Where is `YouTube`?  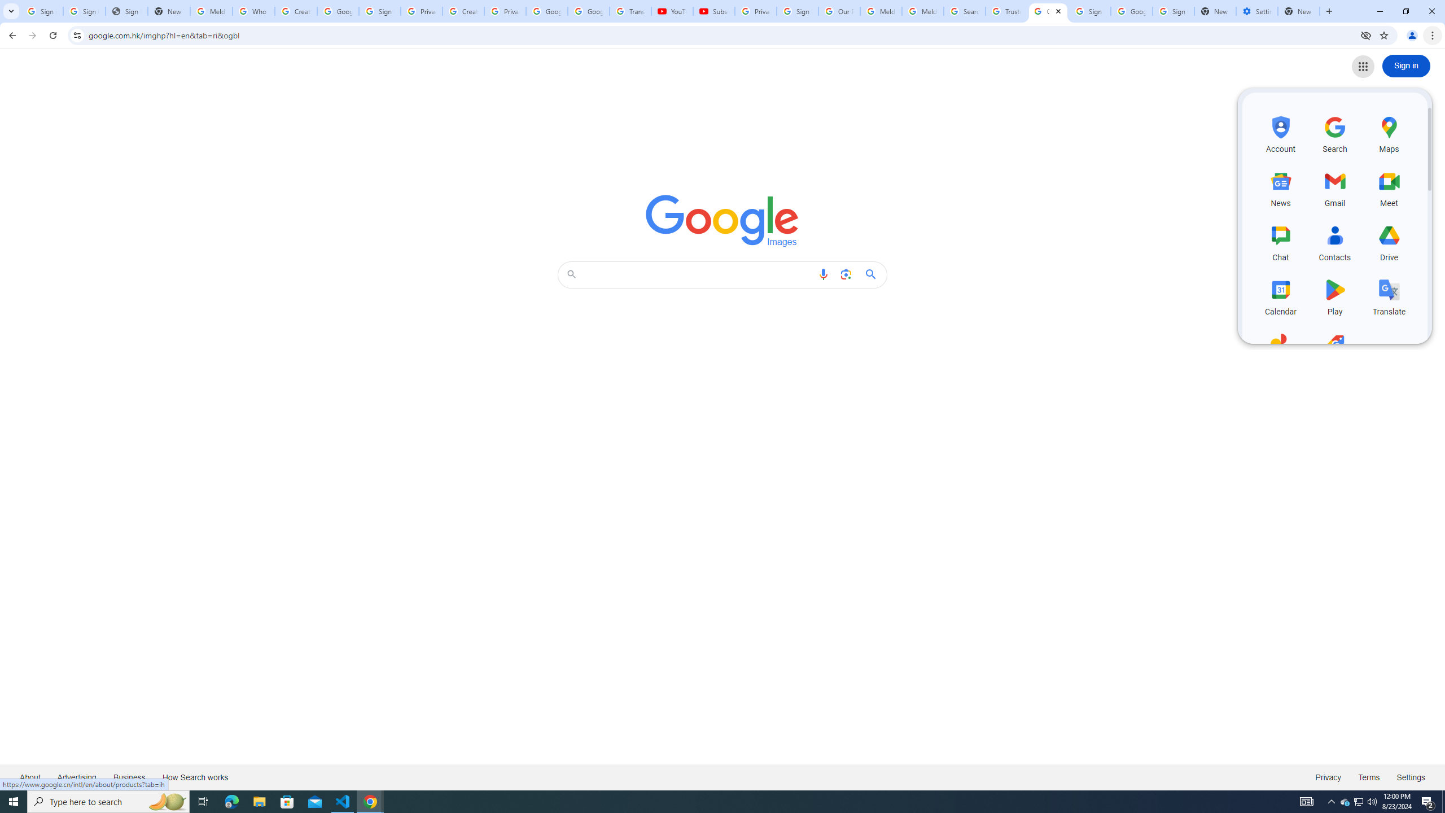 YouTube is located at coordinates (672, 11).